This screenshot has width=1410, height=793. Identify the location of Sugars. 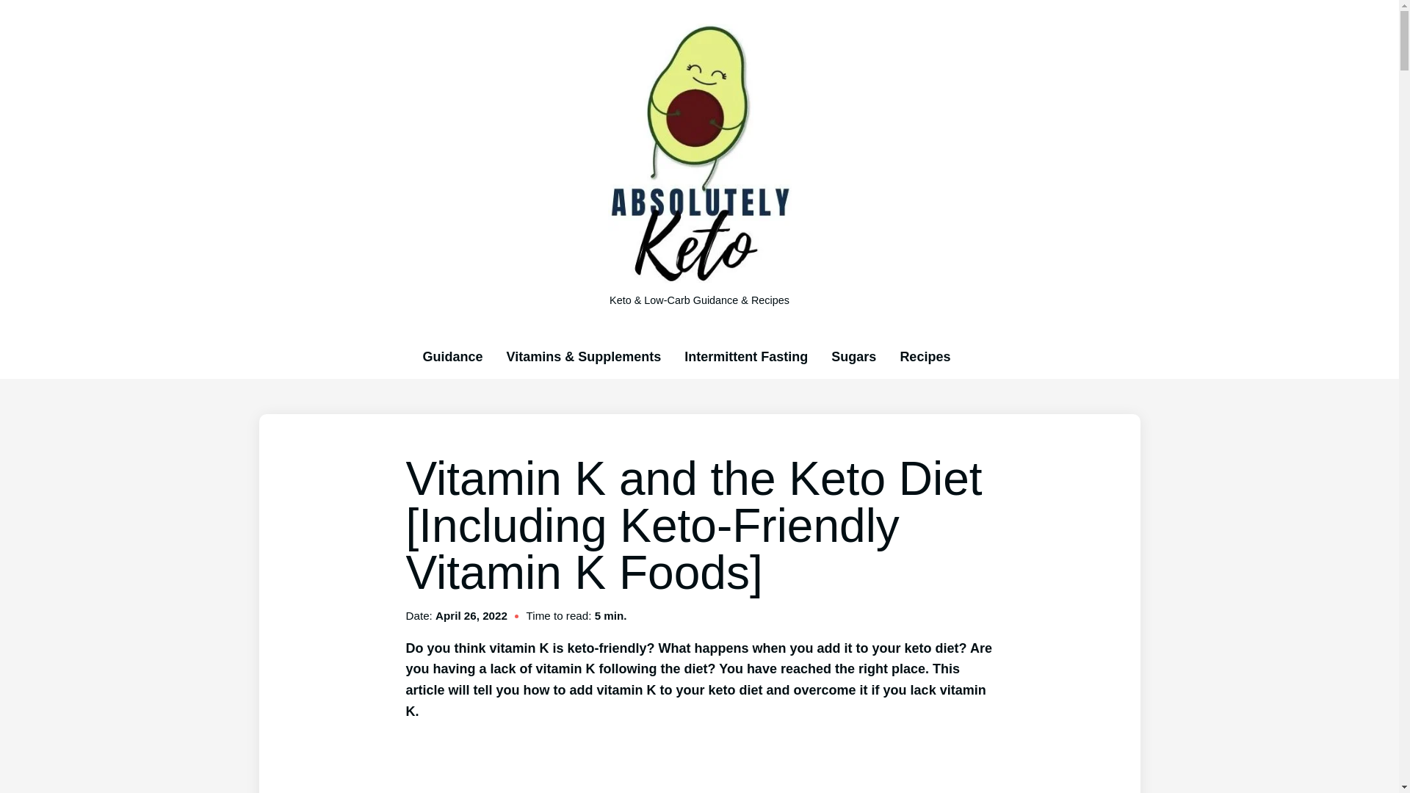
(853, 357).